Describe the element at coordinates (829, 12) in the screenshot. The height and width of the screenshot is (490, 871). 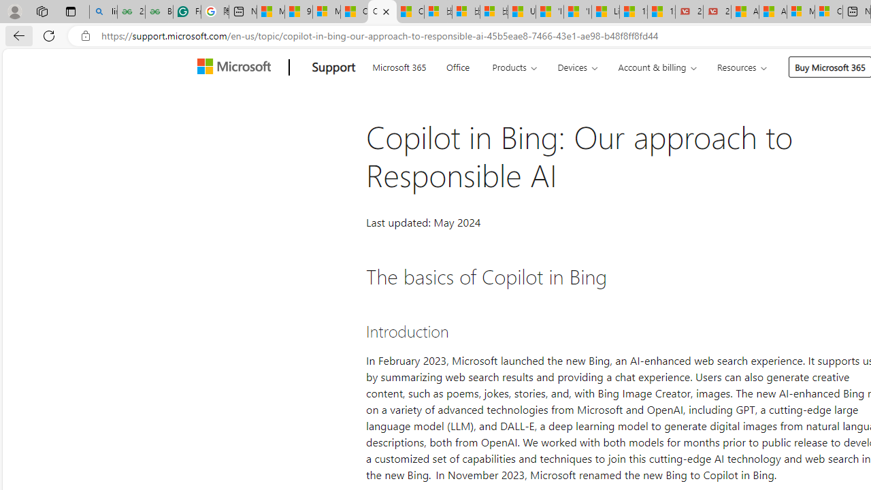
I see `Cloud Computing Services | Microsoft Azure` at that location.